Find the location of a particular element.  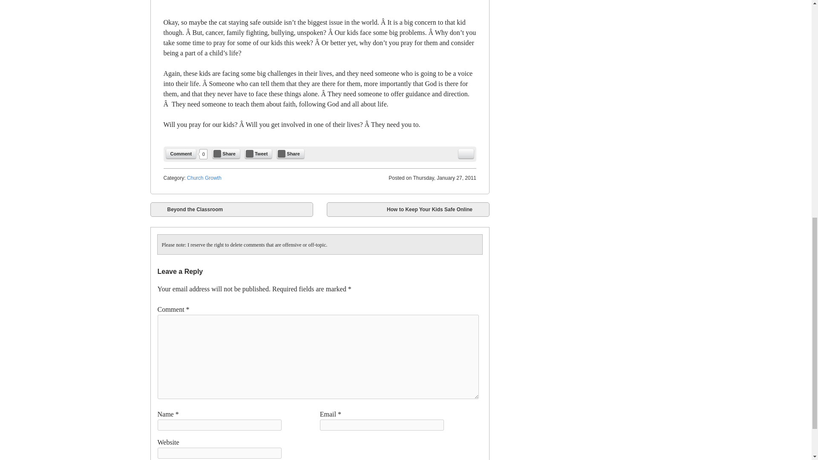

Comment is located at coordinates (181, 153).